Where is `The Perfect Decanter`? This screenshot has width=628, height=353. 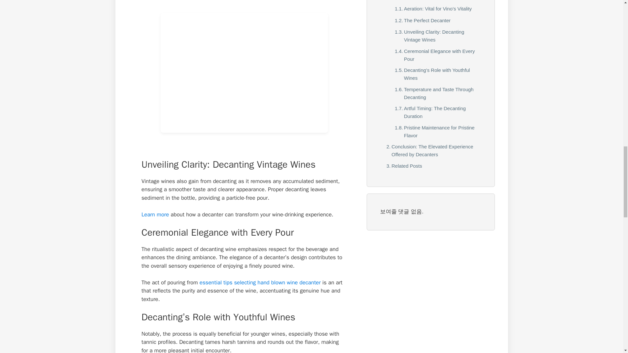 The Perfect Decanter is located at coordinates (421, 20).